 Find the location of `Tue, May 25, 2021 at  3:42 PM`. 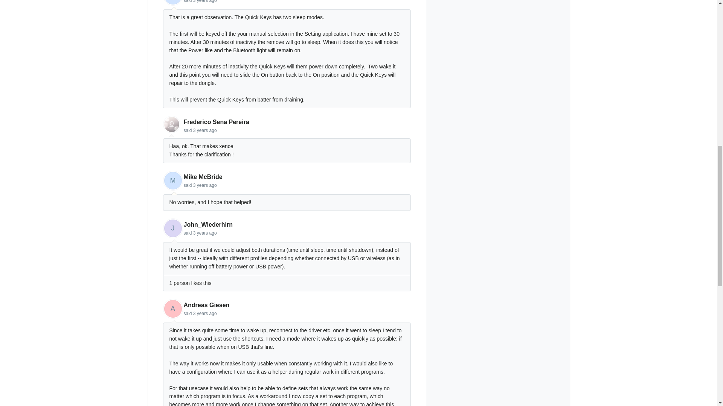

Tue, May 25, 2021 at  3:42 PM is located at coordinates (205, 130).